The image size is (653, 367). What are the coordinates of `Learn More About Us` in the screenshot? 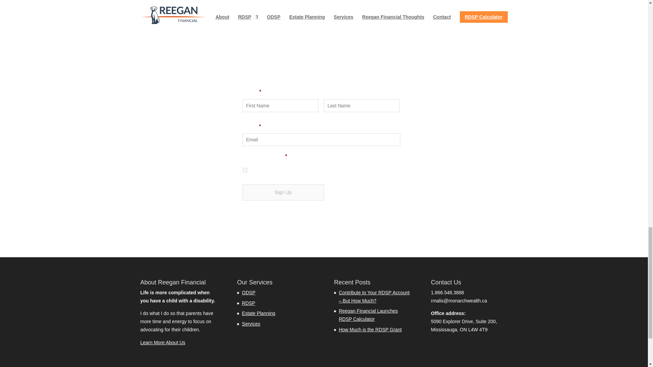 It's located at (163, 343).